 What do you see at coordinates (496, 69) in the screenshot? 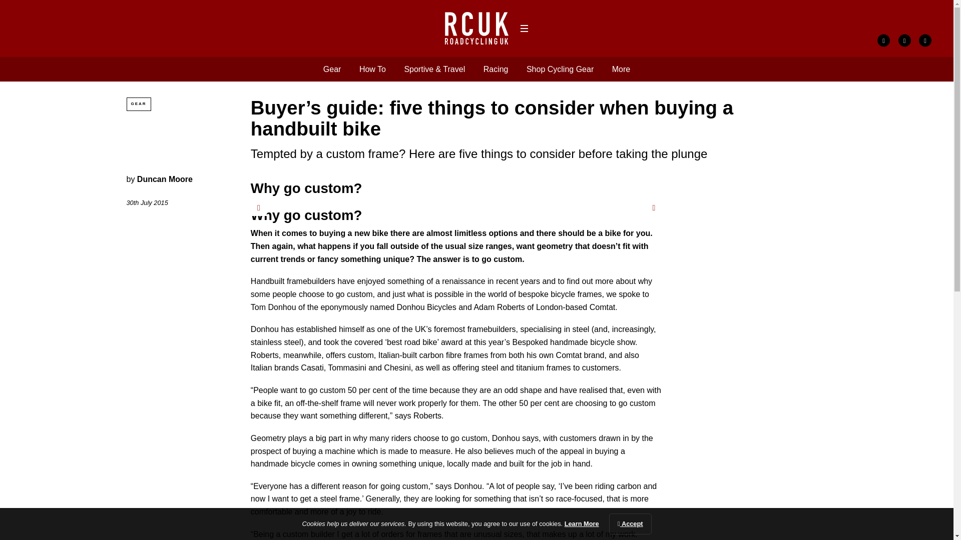
I see `Racing` at bounding box center [496, 69].